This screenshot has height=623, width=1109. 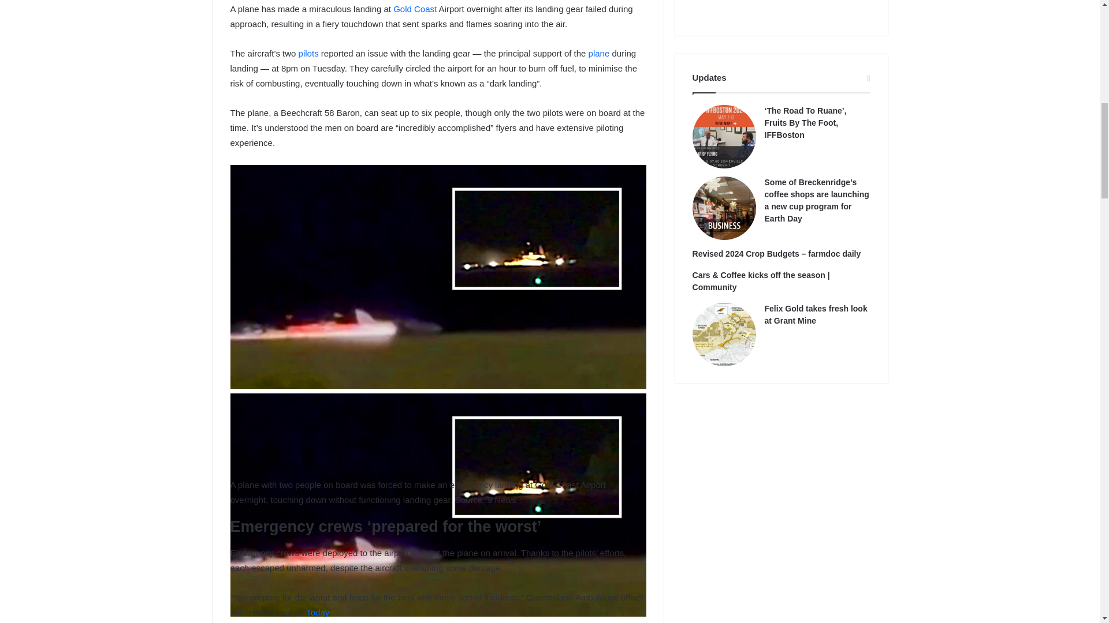 What do you see at coordinates (308, 53) in the screenshot?
I see `pilots` at bounding box center [308, 53].